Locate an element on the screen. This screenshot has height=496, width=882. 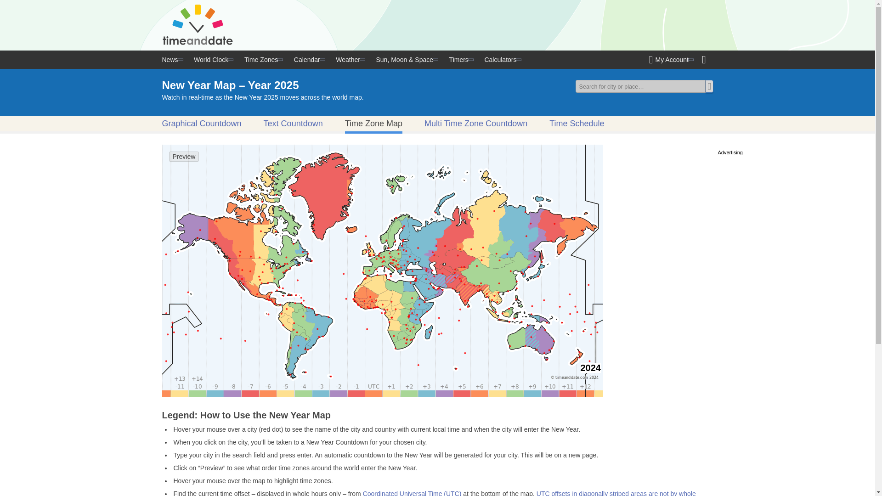
Preview is located at coordinates (184, 157).